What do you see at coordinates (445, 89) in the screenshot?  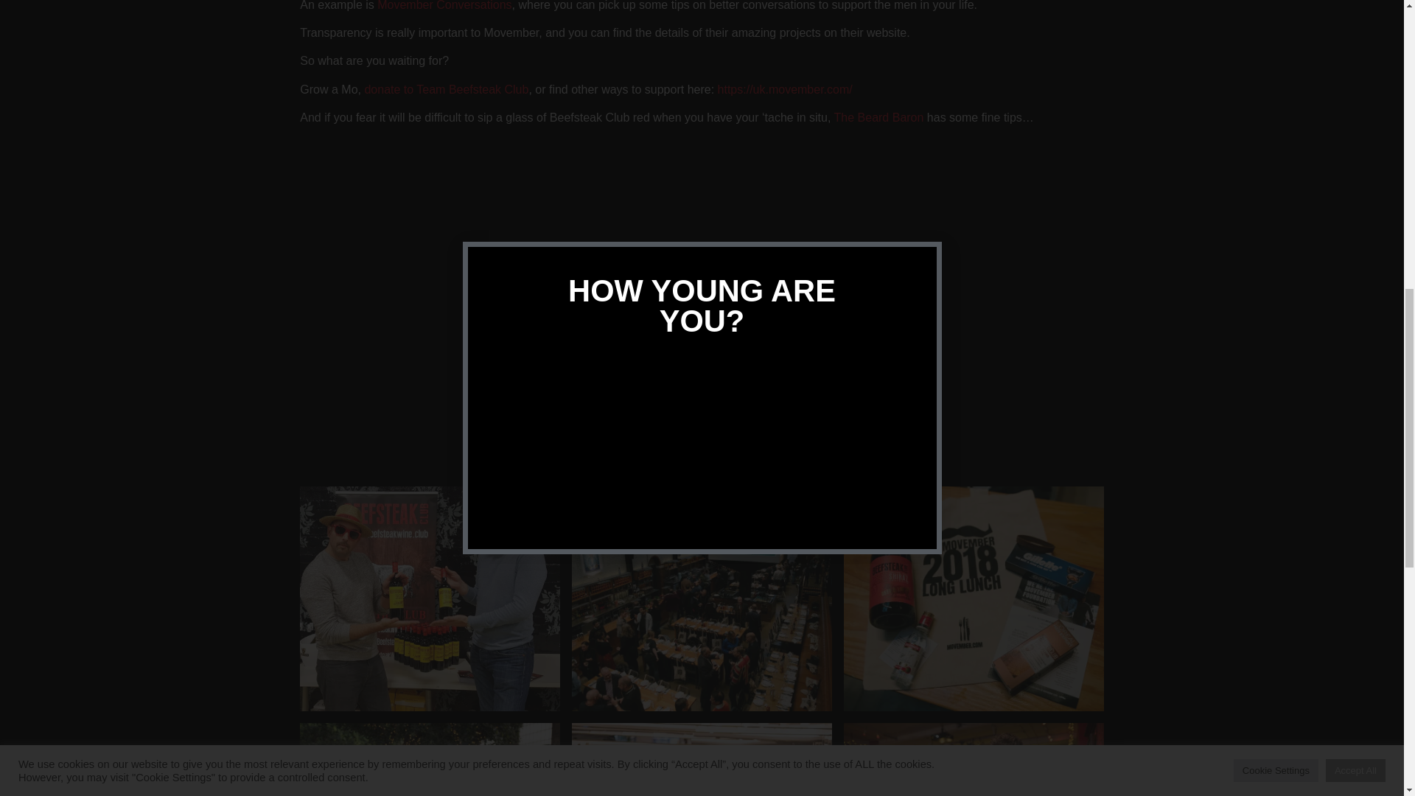 I see `donate to Team Beefsteak Club` at bounding box center [445, 89].